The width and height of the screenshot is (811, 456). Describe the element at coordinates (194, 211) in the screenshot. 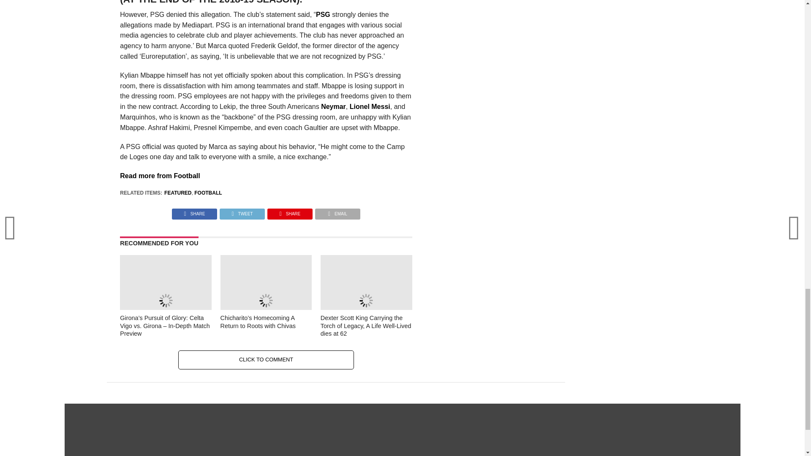

I see `Share on Facebook` at that location.